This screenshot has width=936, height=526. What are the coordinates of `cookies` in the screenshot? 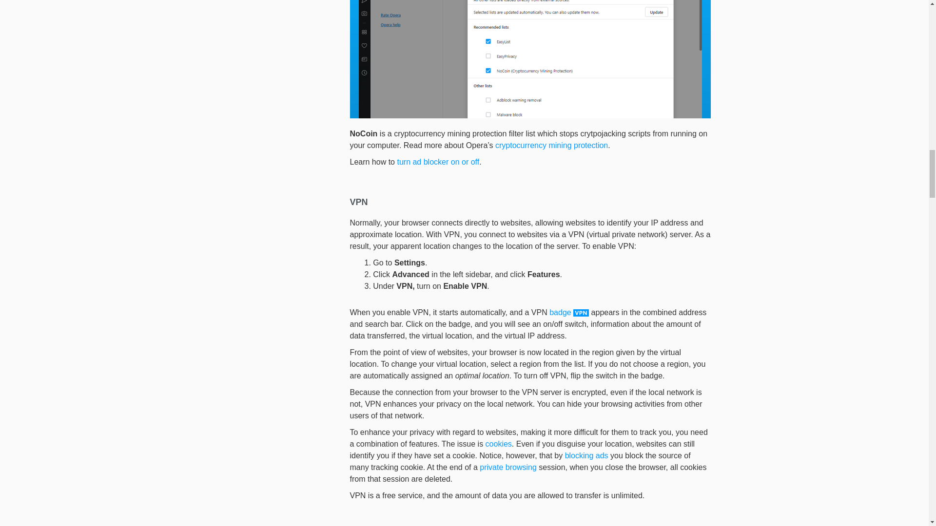 It's located at (499, 444).